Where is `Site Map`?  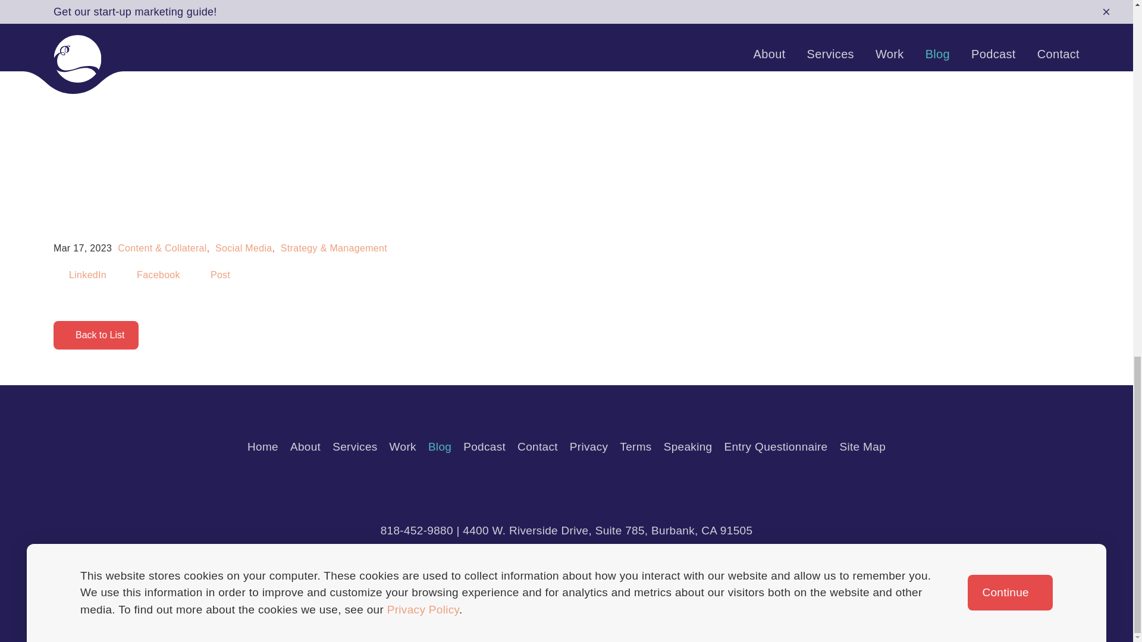 Site Map is located at coordinates (862, 447).